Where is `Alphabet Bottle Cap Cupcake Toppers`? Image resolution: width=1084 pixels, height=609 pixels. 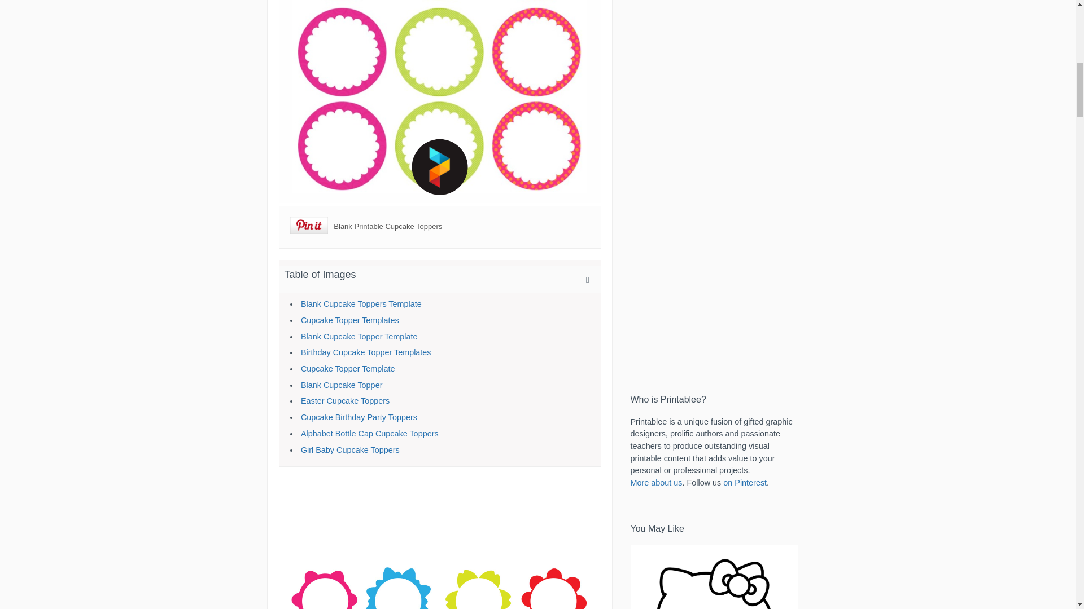 Alphabet Bottle Cap Cupcake Toppers is located at coordinates (370, 433).